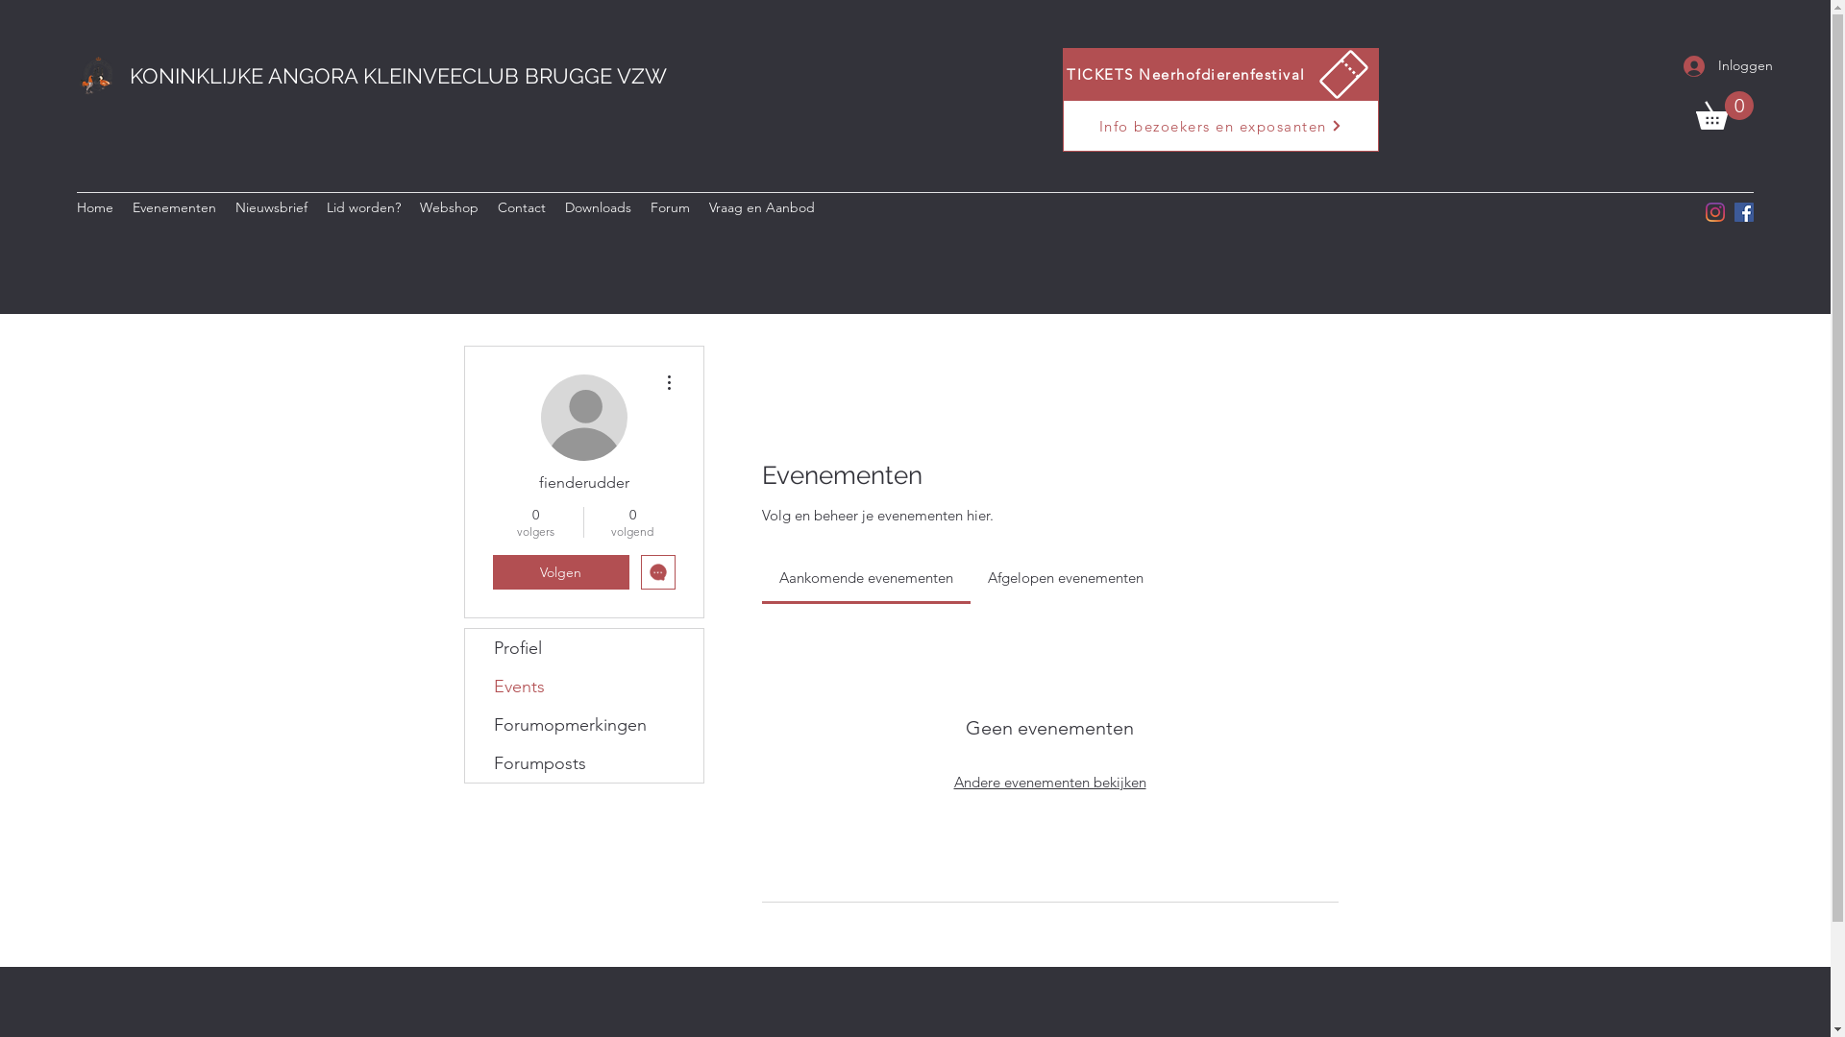 This screenshot has height=1037, width=1845. Describe the element at coordinates (632, 522) in the screenshot. I see `0
volgend` at that location.